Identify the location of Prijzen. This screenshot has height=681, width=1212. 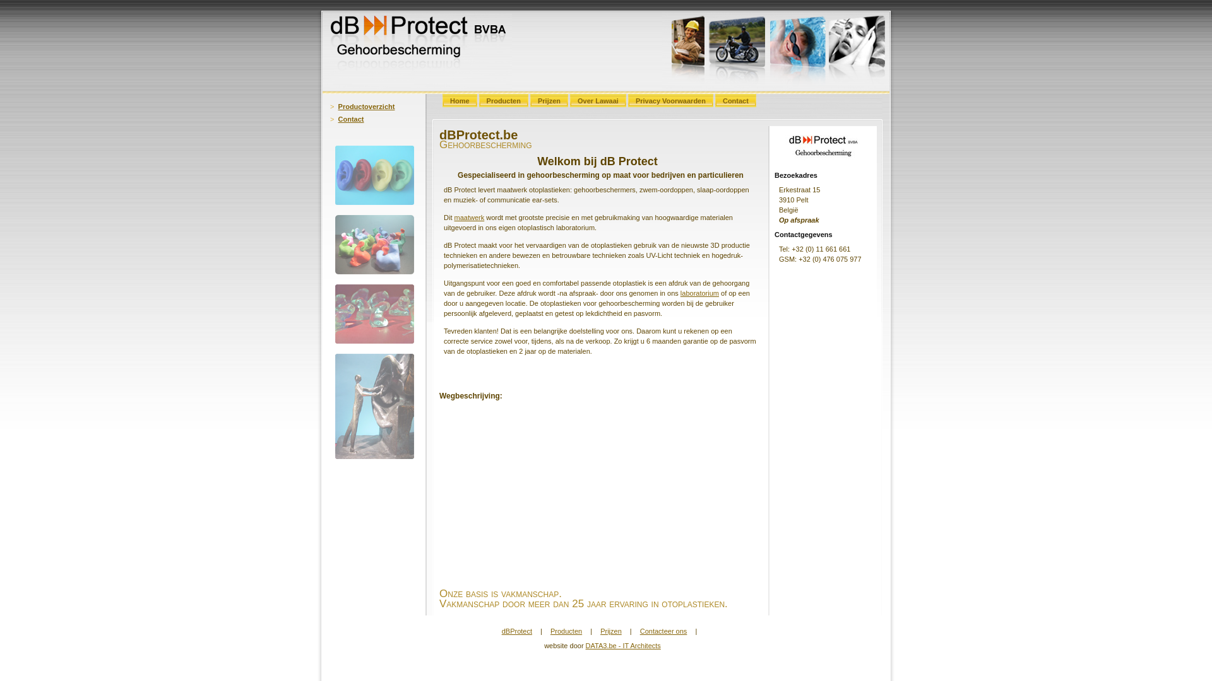
(549, 102).